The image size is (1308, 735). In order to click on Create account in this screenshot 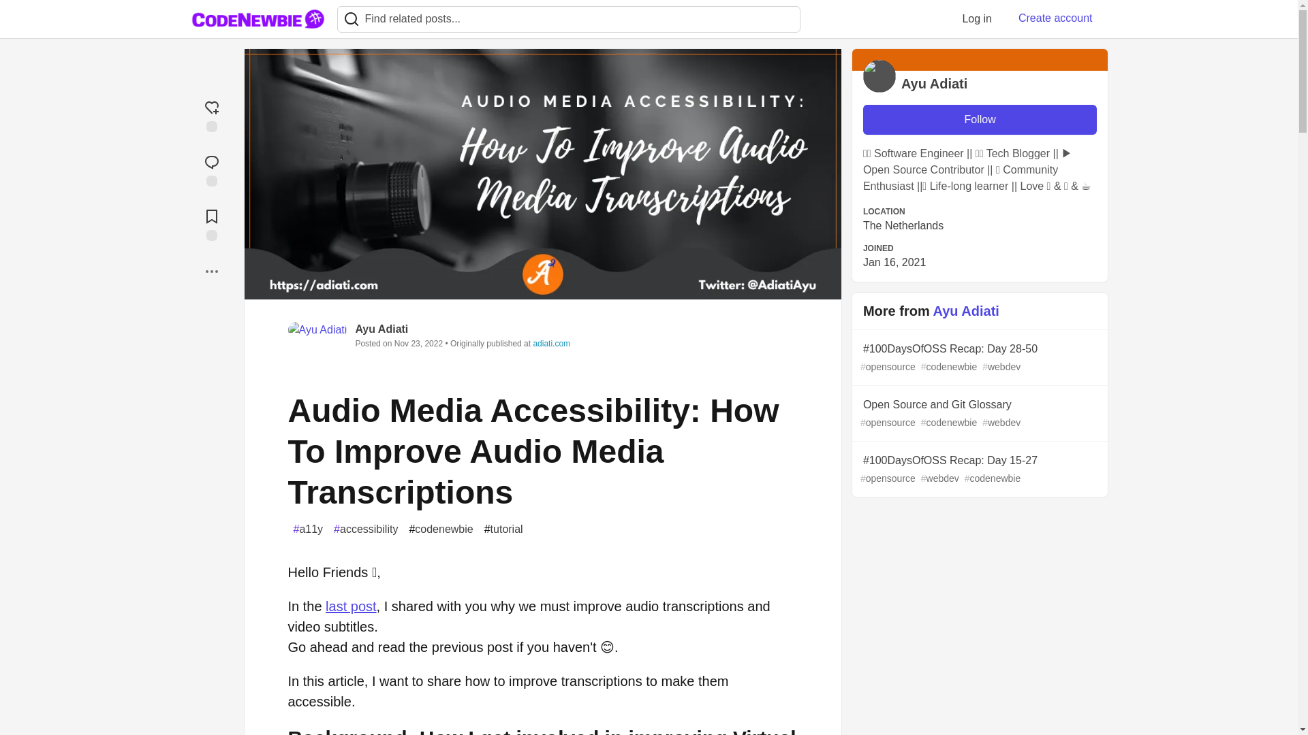, I will do `click(1055, 18)`.